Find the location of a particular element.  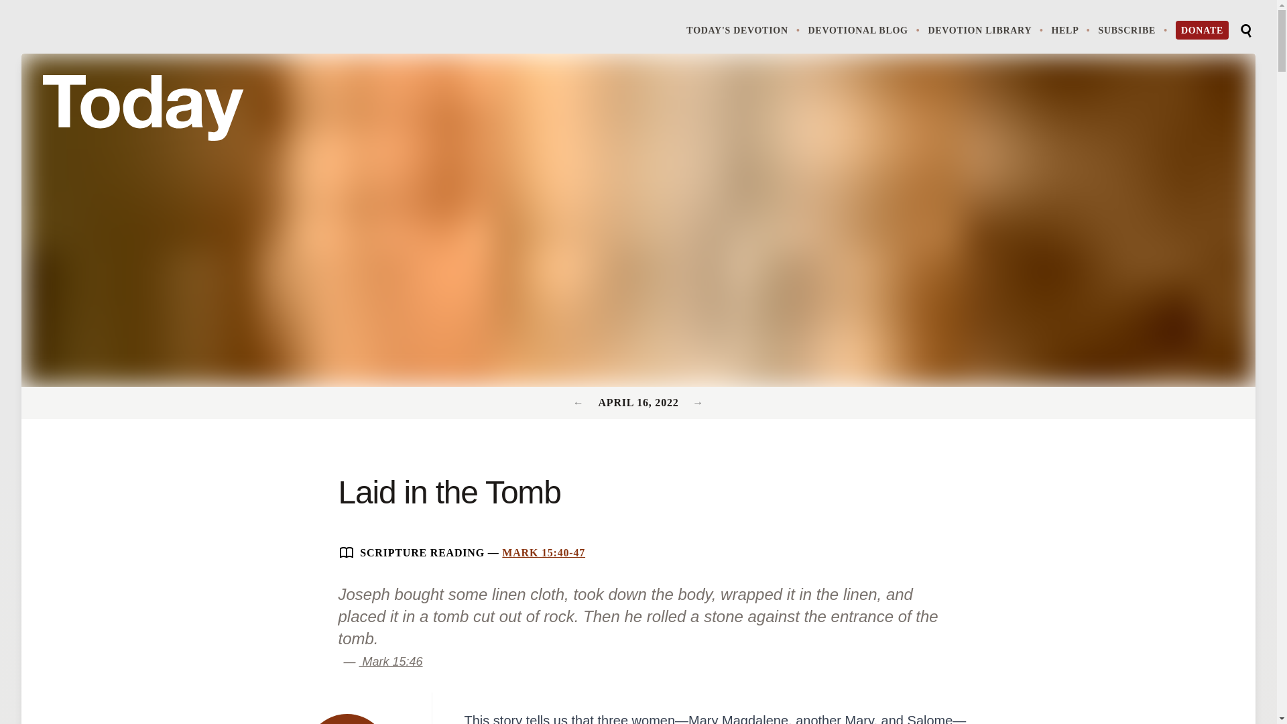

DONATE is located at coordinates (1072, 29).